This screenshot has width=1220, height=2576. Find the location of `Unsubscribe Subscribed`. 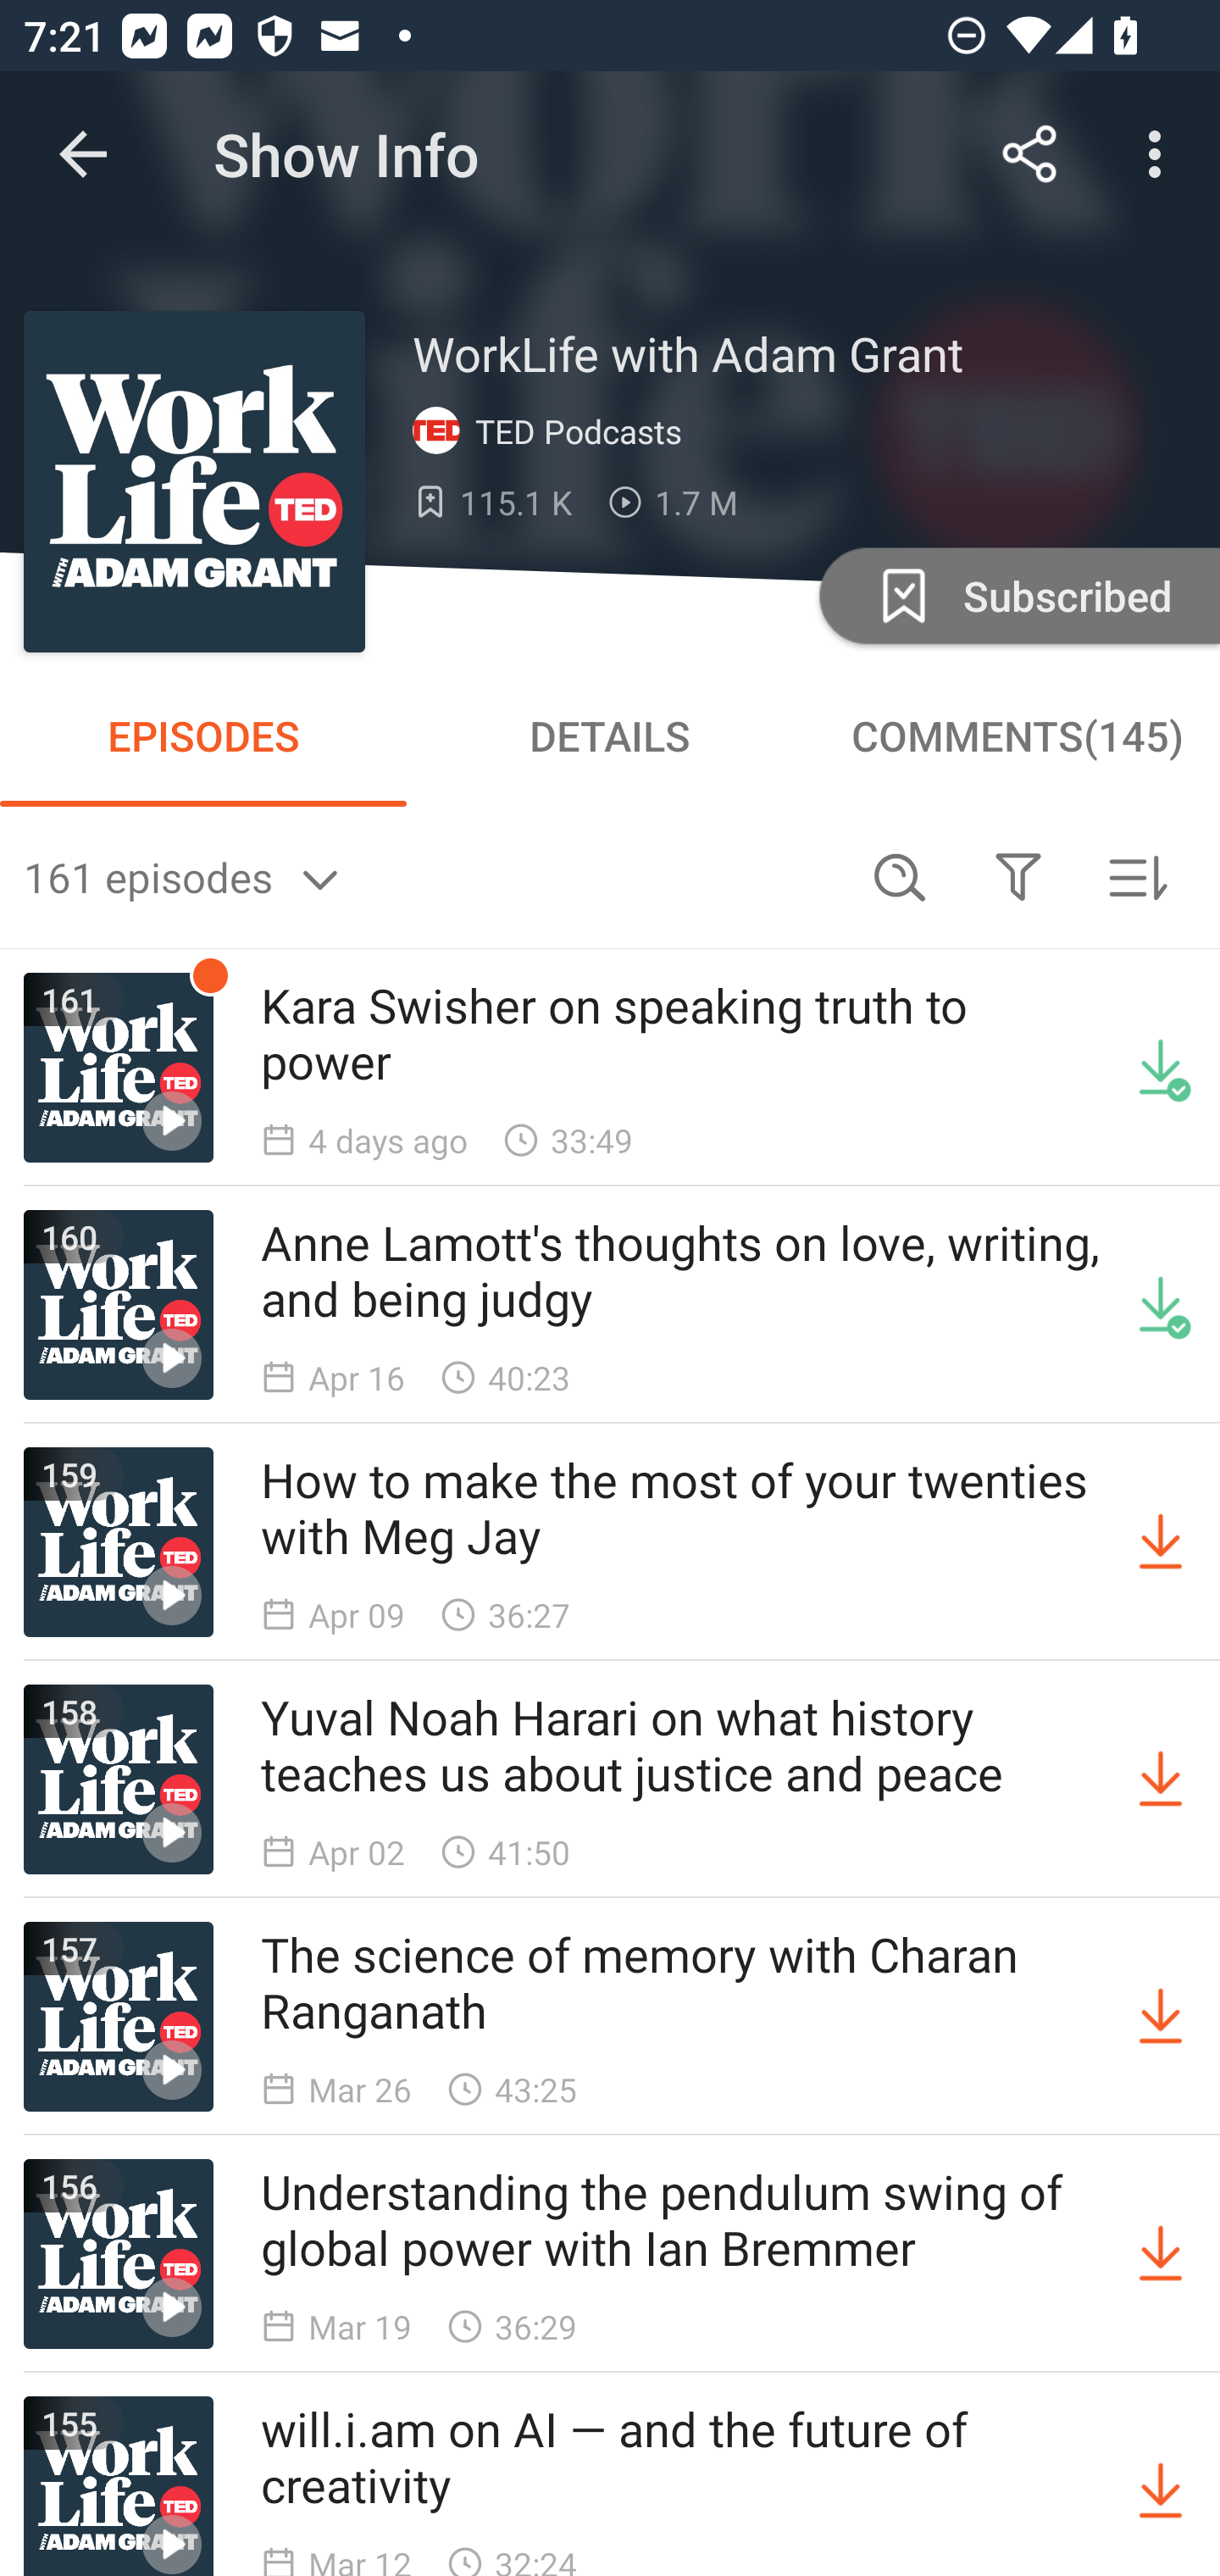

Unsubscribe Subscribed is located at coordinates (1017, 595).